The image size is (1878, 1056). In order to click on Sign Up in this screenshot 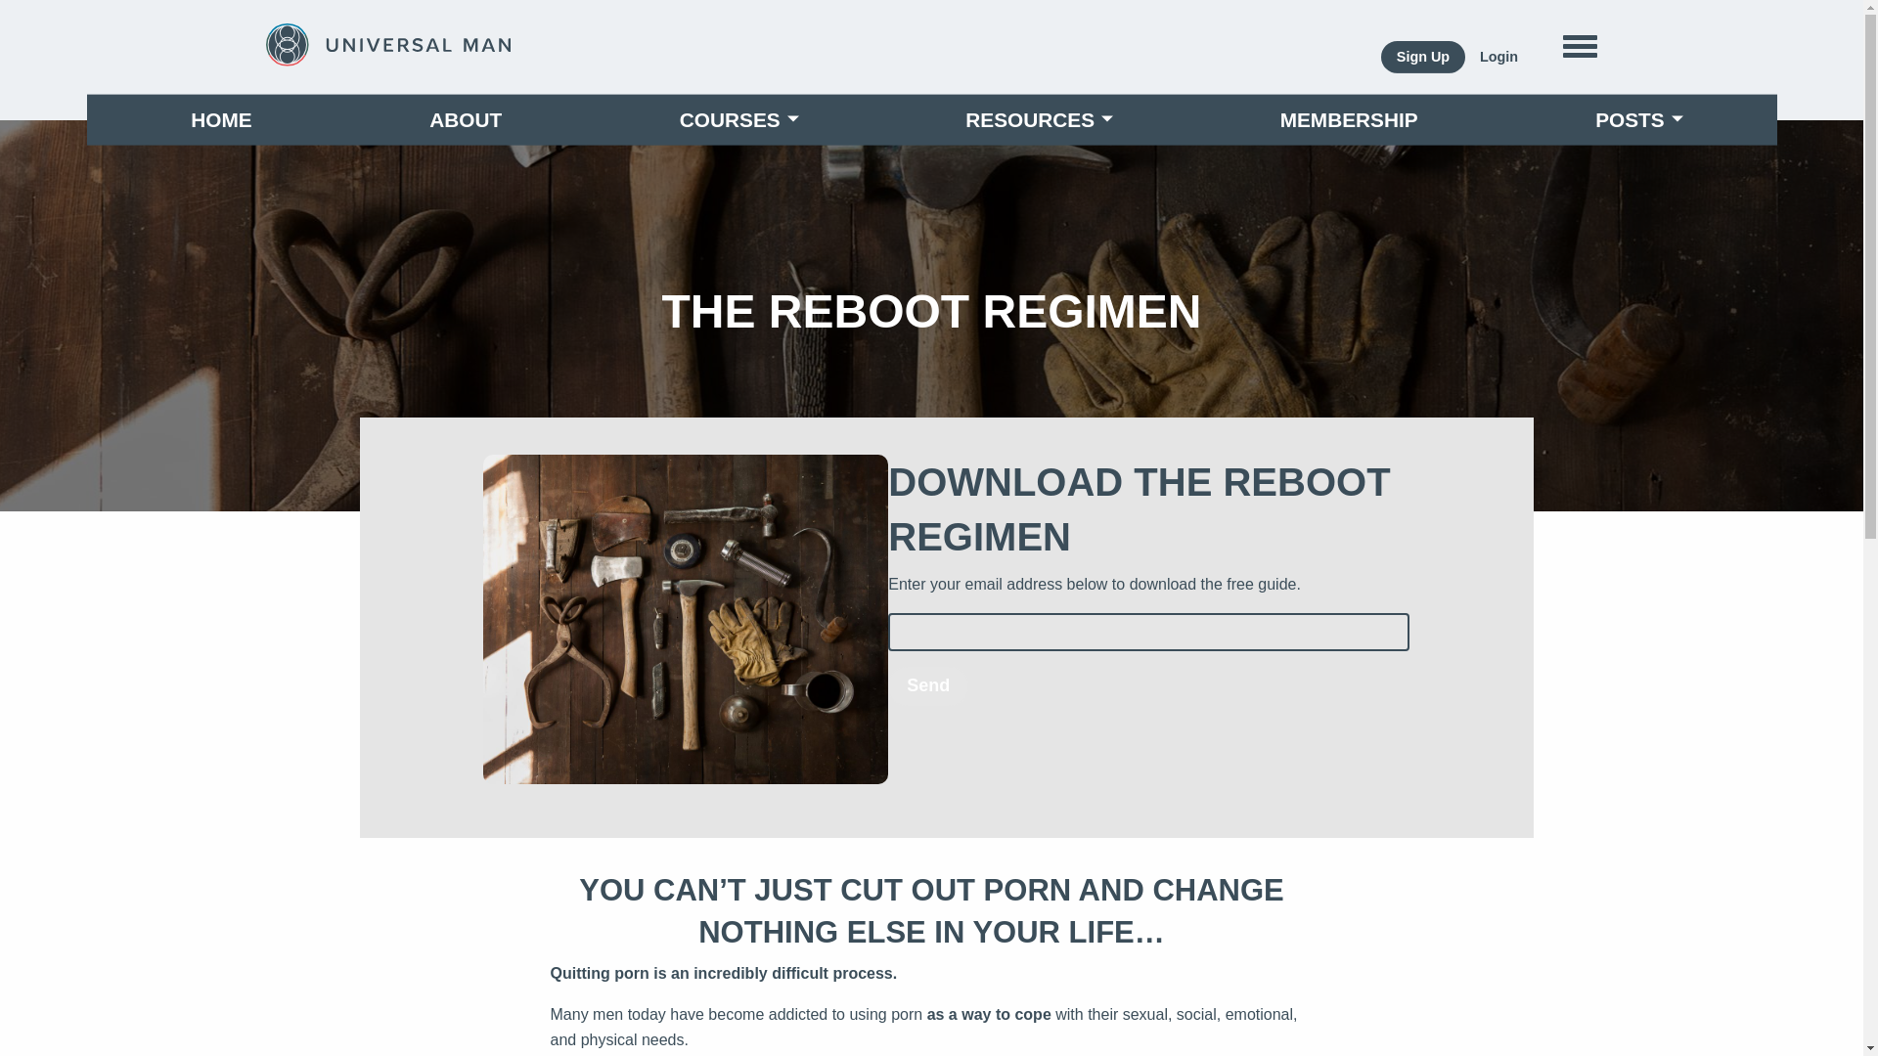, I will do `click(1422, 57)`.